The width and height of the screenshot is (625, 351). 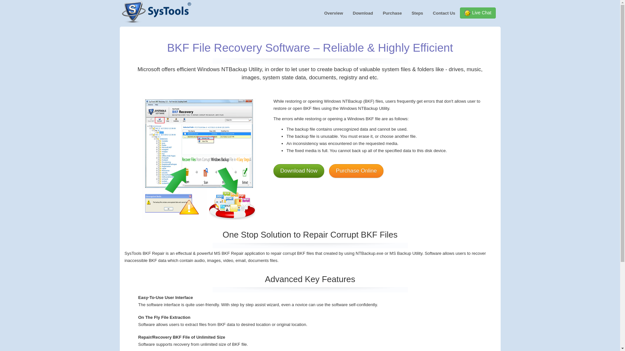 I want to click on Purchase Online, so click(x=356, y=171).